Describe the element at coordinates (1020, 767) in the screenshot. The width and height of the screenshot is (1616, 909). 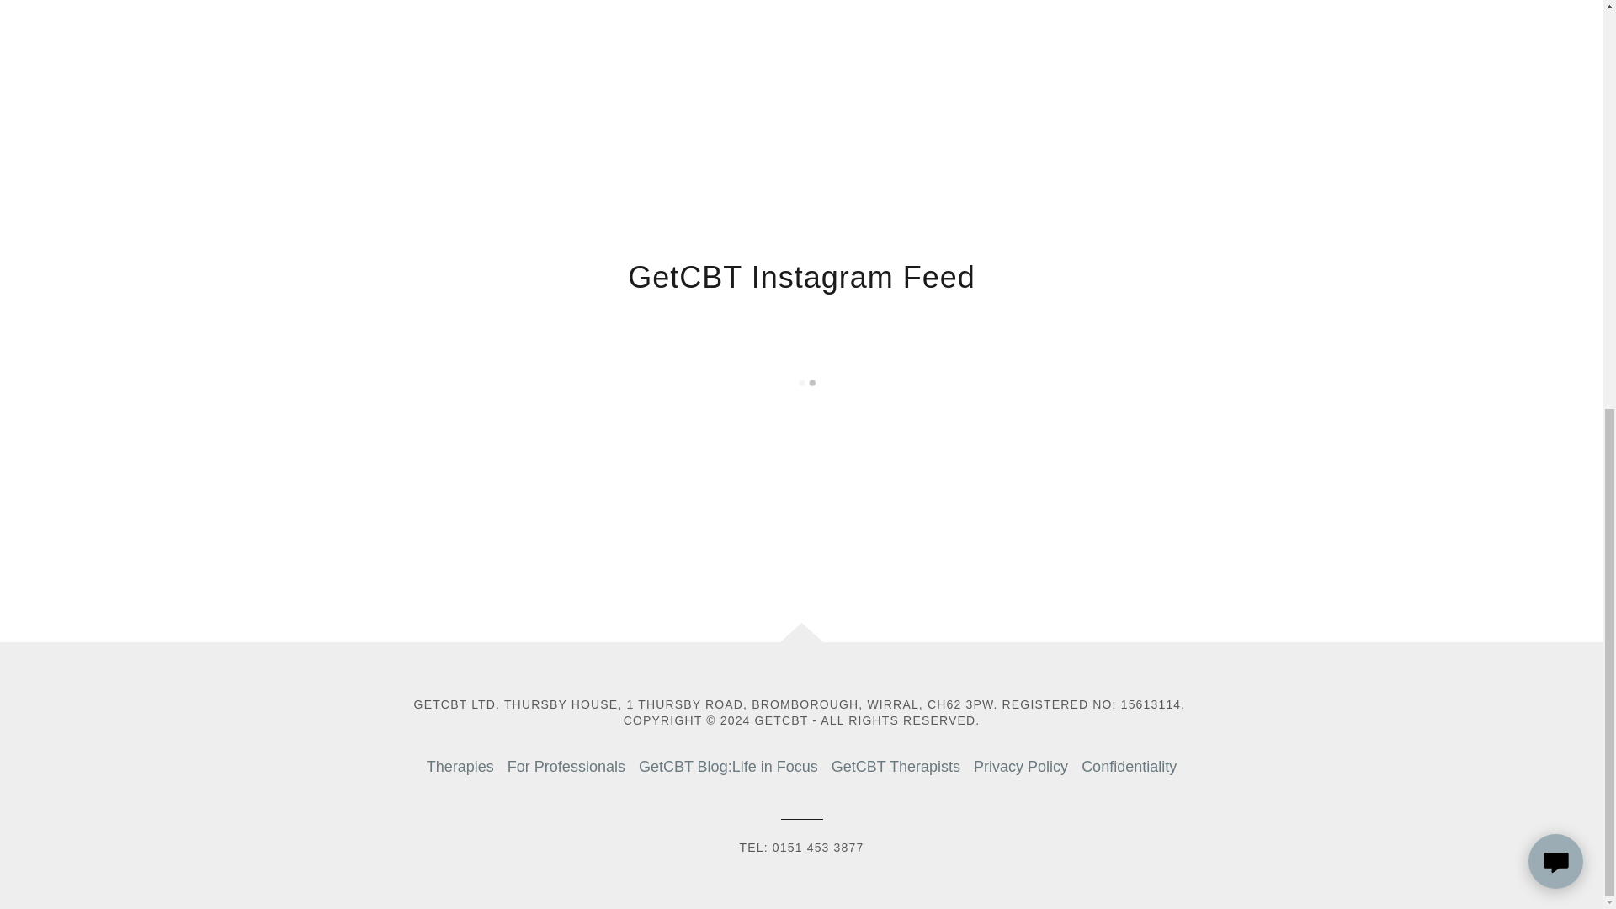
I see `Privacy Policy` at that location.